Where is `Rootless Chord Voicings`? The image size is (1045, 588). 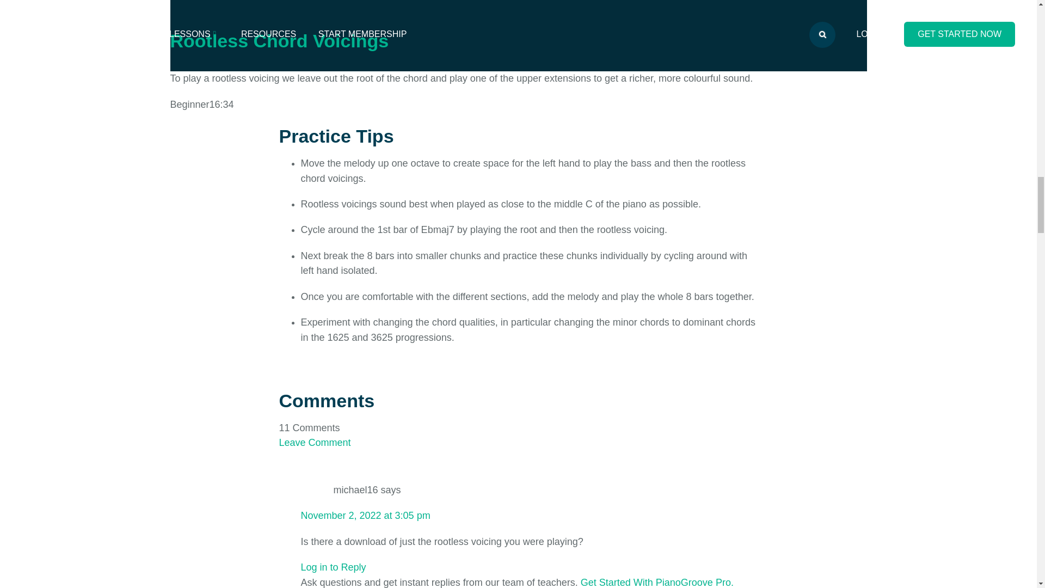
Rootless Chord Voicings is located at coordinates (279, 40).